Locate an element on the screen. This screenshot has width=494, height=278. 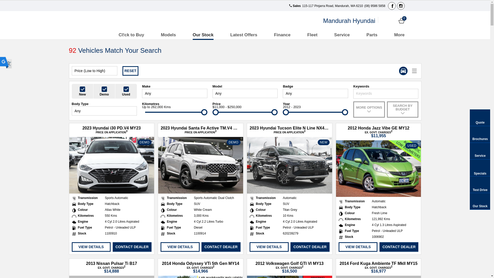
PRICE ON APPLICATION3 is located at coordinates (201, 132).